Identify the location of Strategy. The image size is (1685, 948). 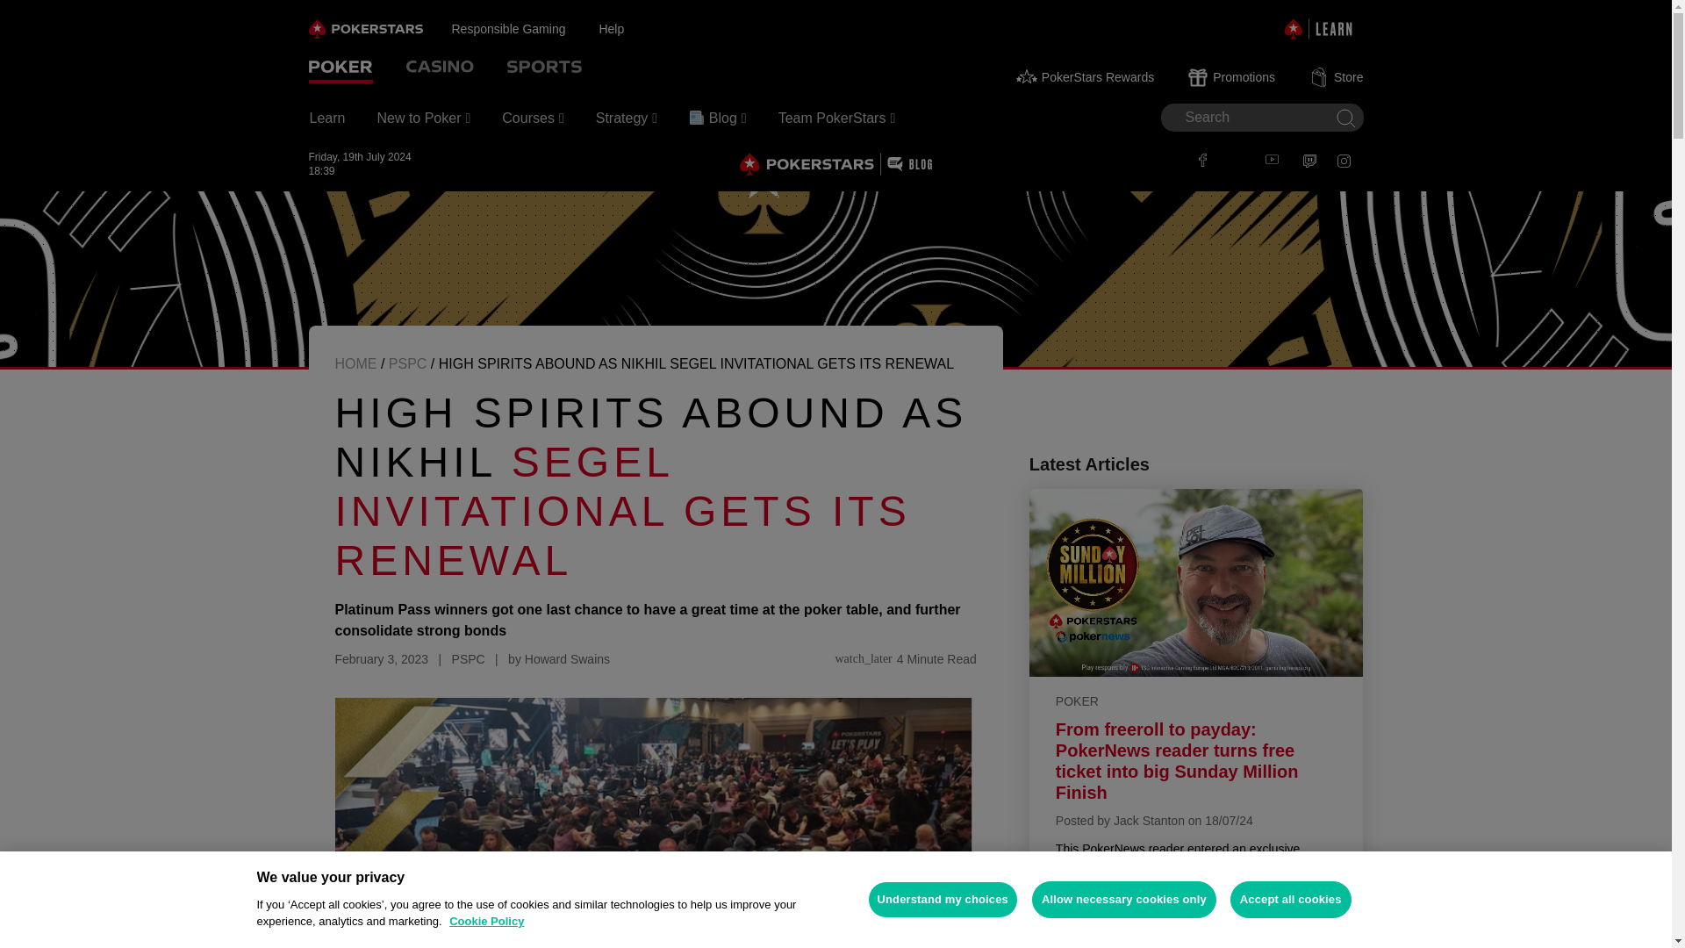
(626, 118).